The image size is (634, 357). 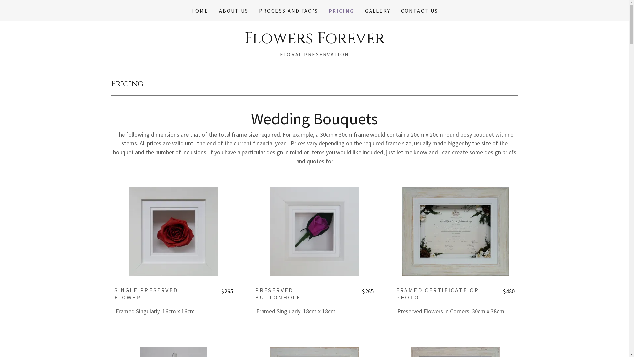 What do you see at coordinates (288, 11) in the screenshot?
I see `PROCESS AND FAQ'S` at bounding box center [288, 11].